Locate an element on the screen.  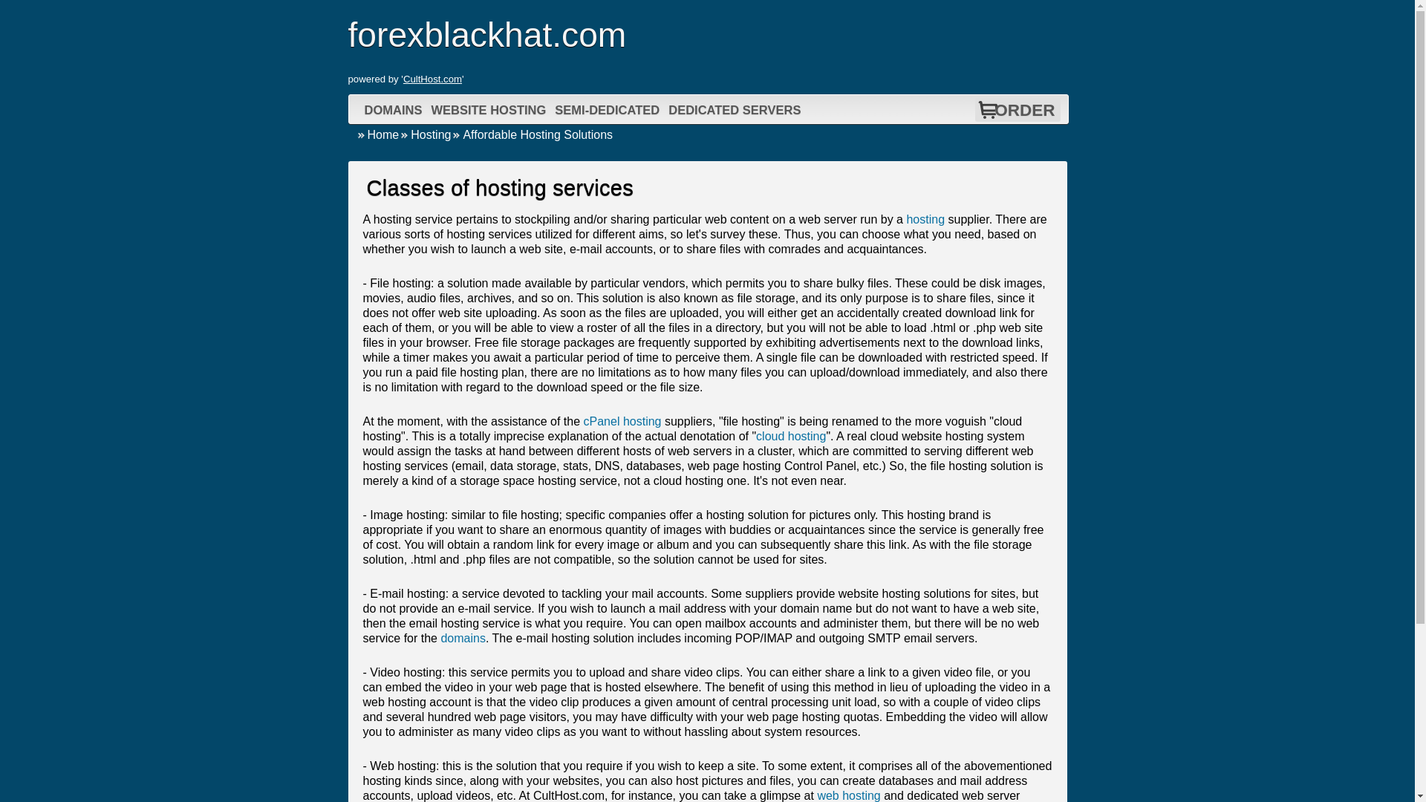
ORDER is located at coordinates (1024, 110).